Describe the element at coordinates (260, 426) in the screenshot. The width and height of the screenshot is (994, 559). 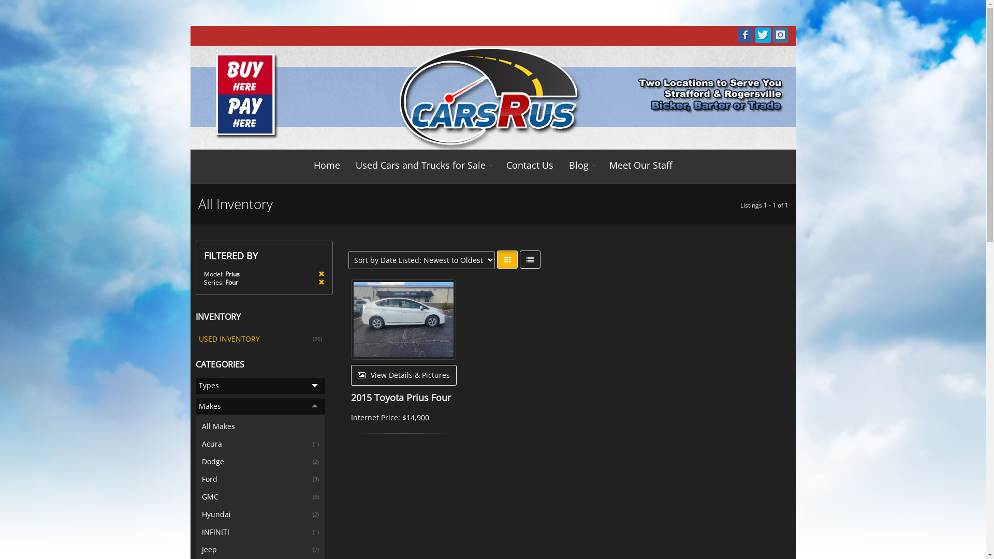
I see `All Makes` at that location.